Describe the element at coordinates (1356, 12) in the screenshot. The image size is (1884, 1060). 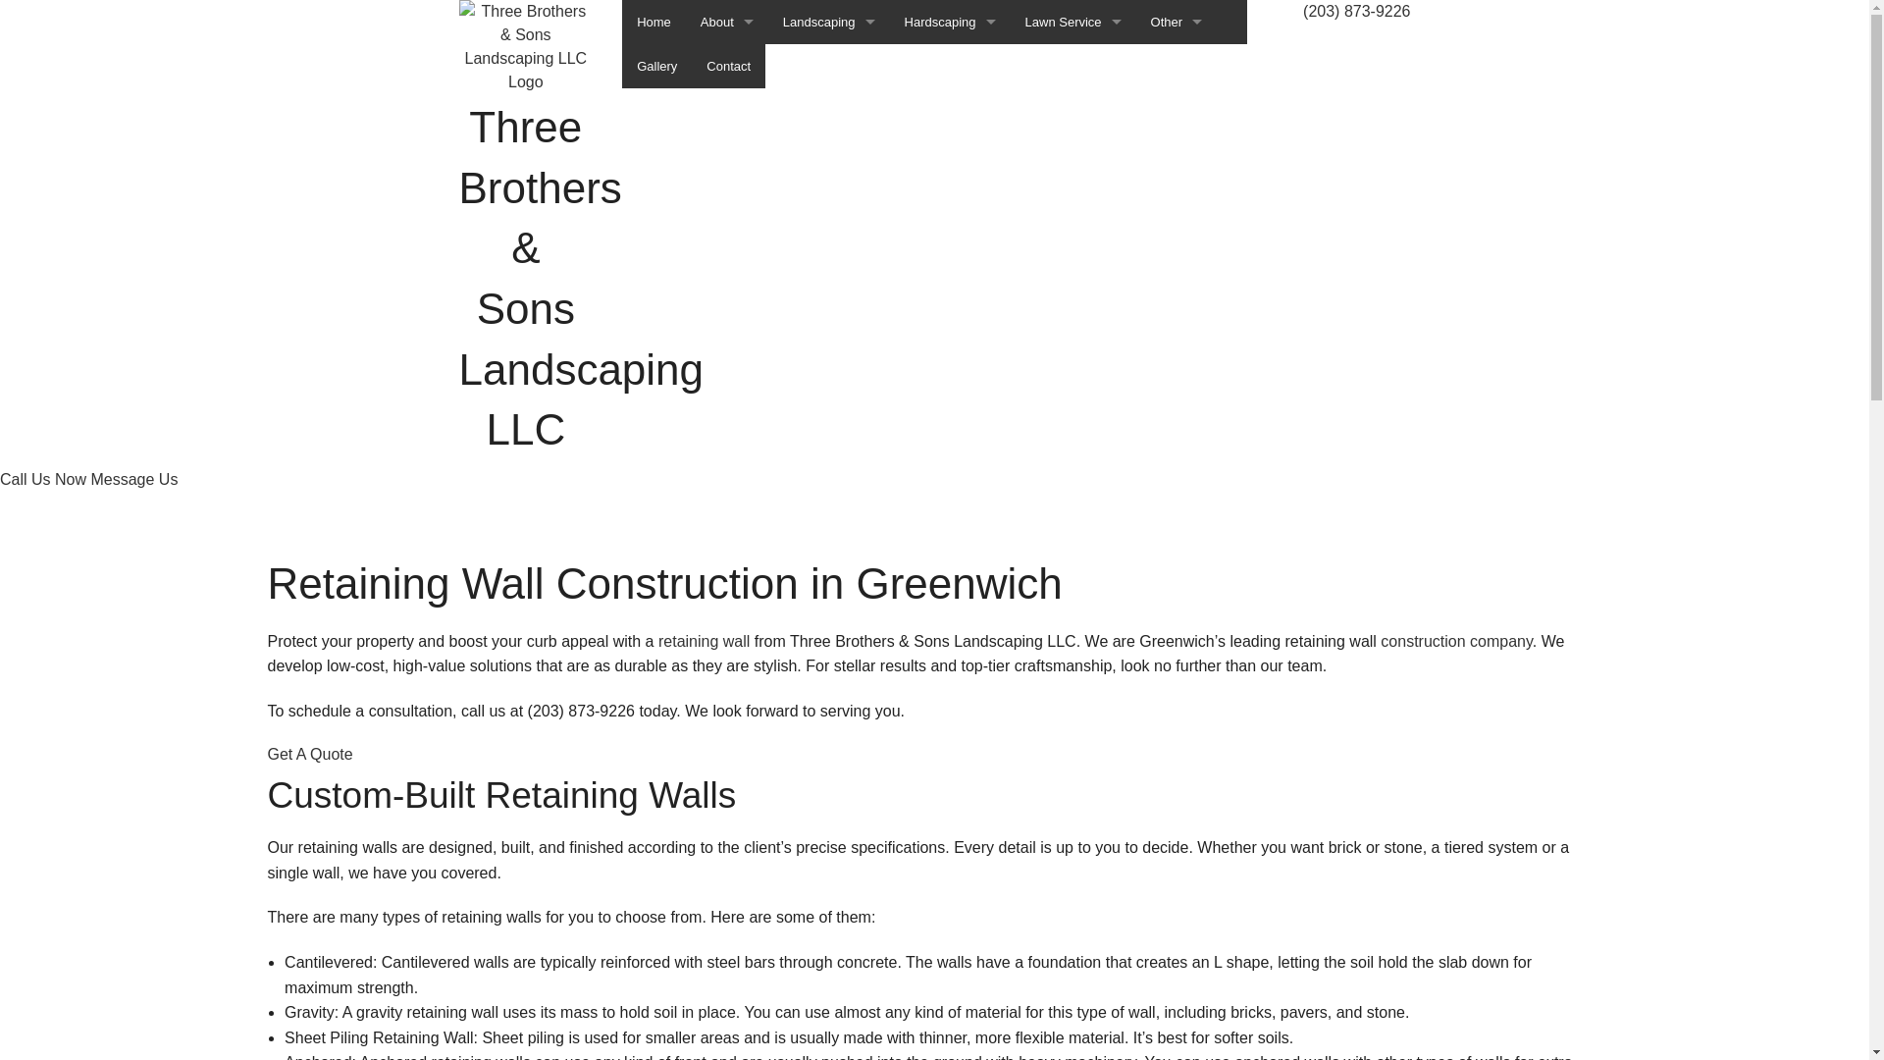
I see `(203) 873-9226` at that location.